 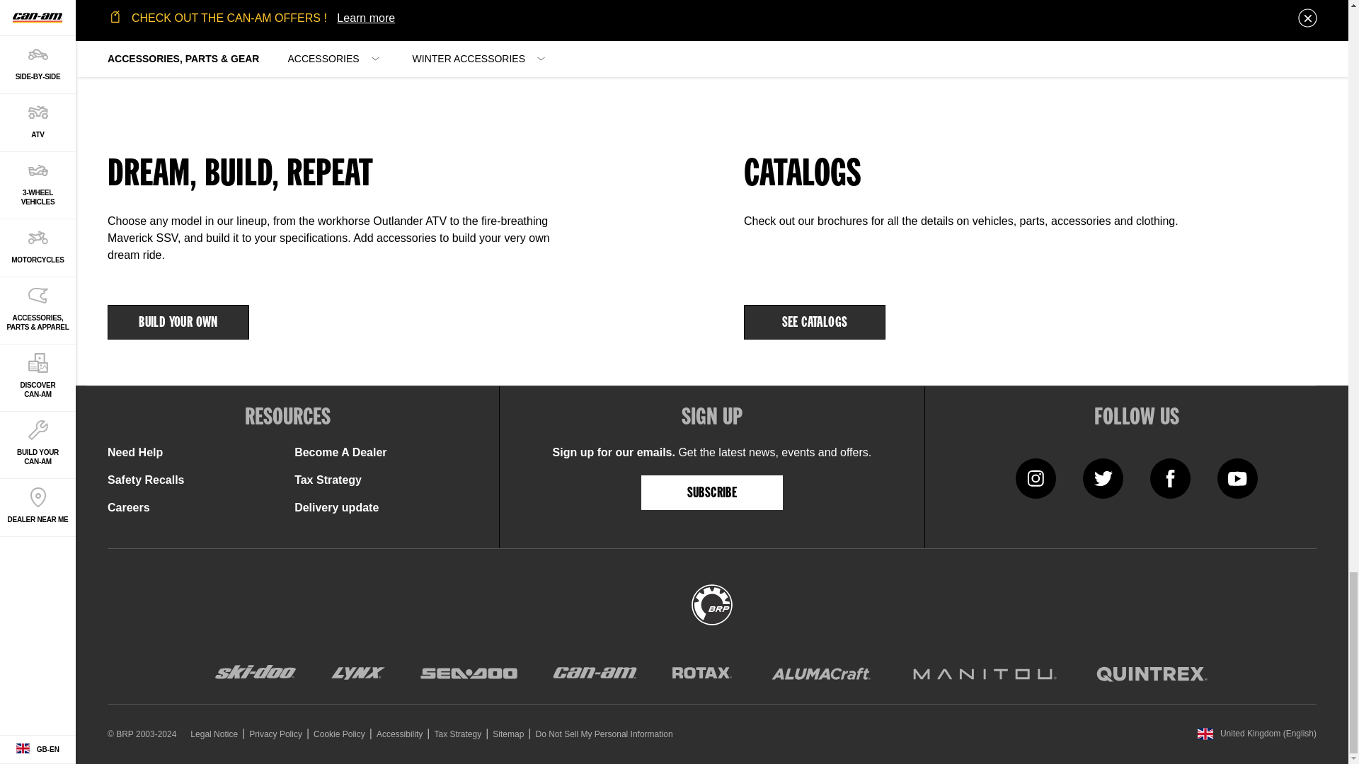 What do you see at coordinates (134, 452) in the screenshot?
I see `Need Help` at bounding box center [134, 452].